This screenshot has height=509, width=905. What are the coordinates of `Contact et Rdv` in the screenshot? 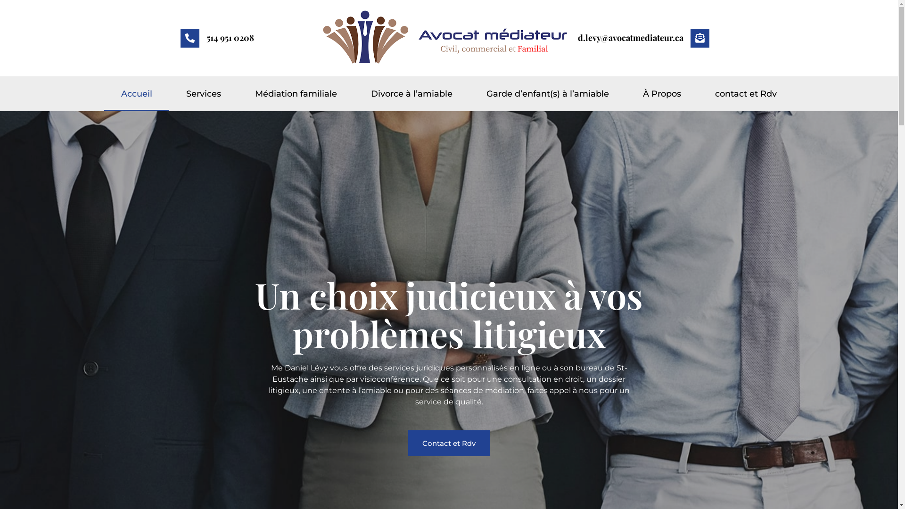 It's located at (449, 443).